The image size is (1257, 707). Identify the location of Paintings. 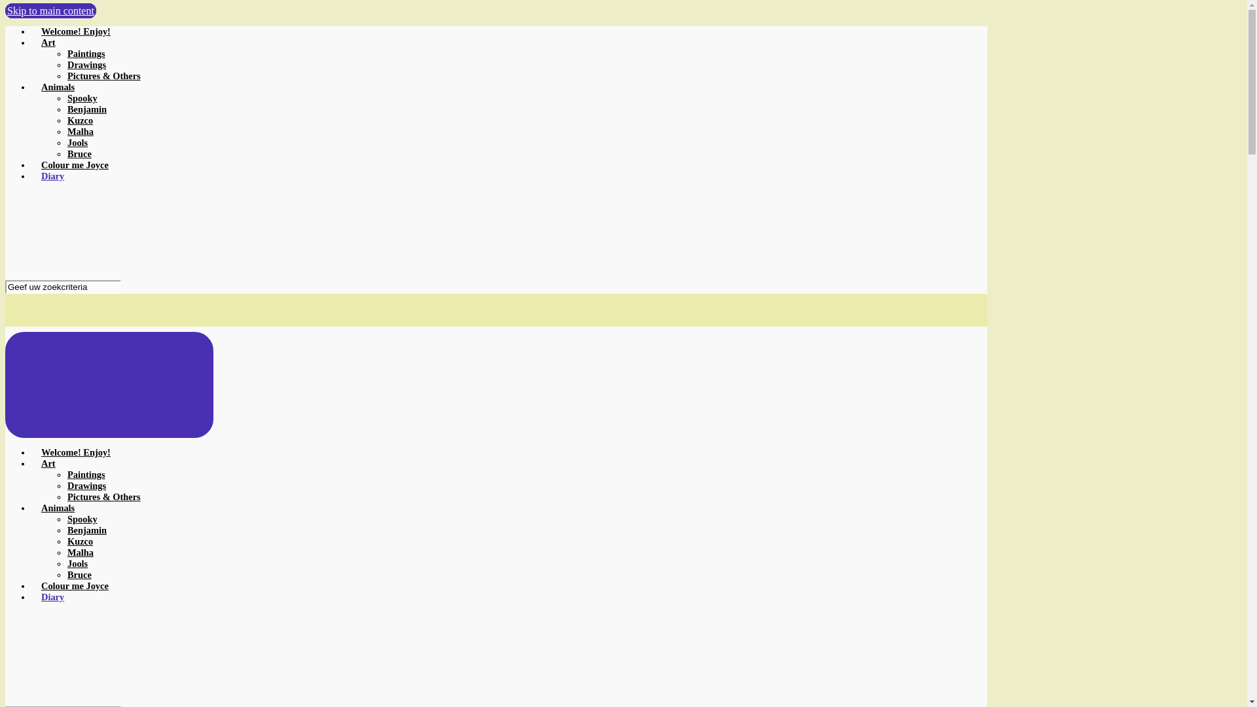
(86, 475).